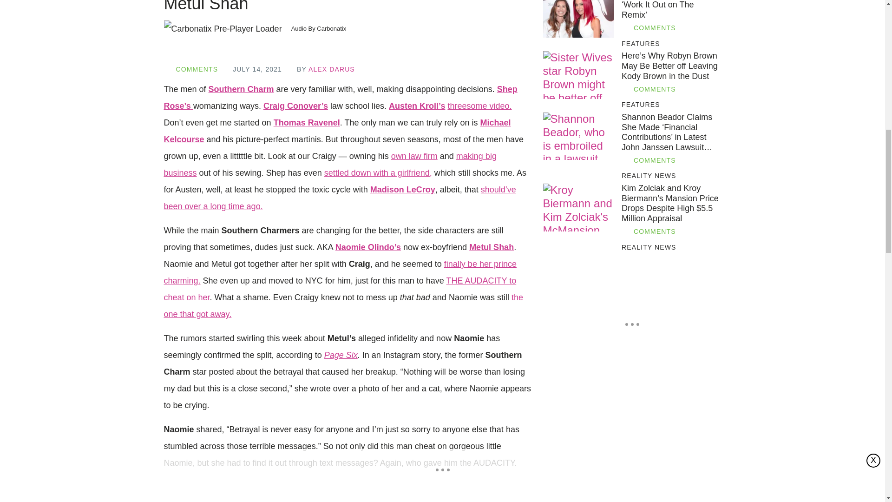  I want to click on the one that got away., so click(343, 305).